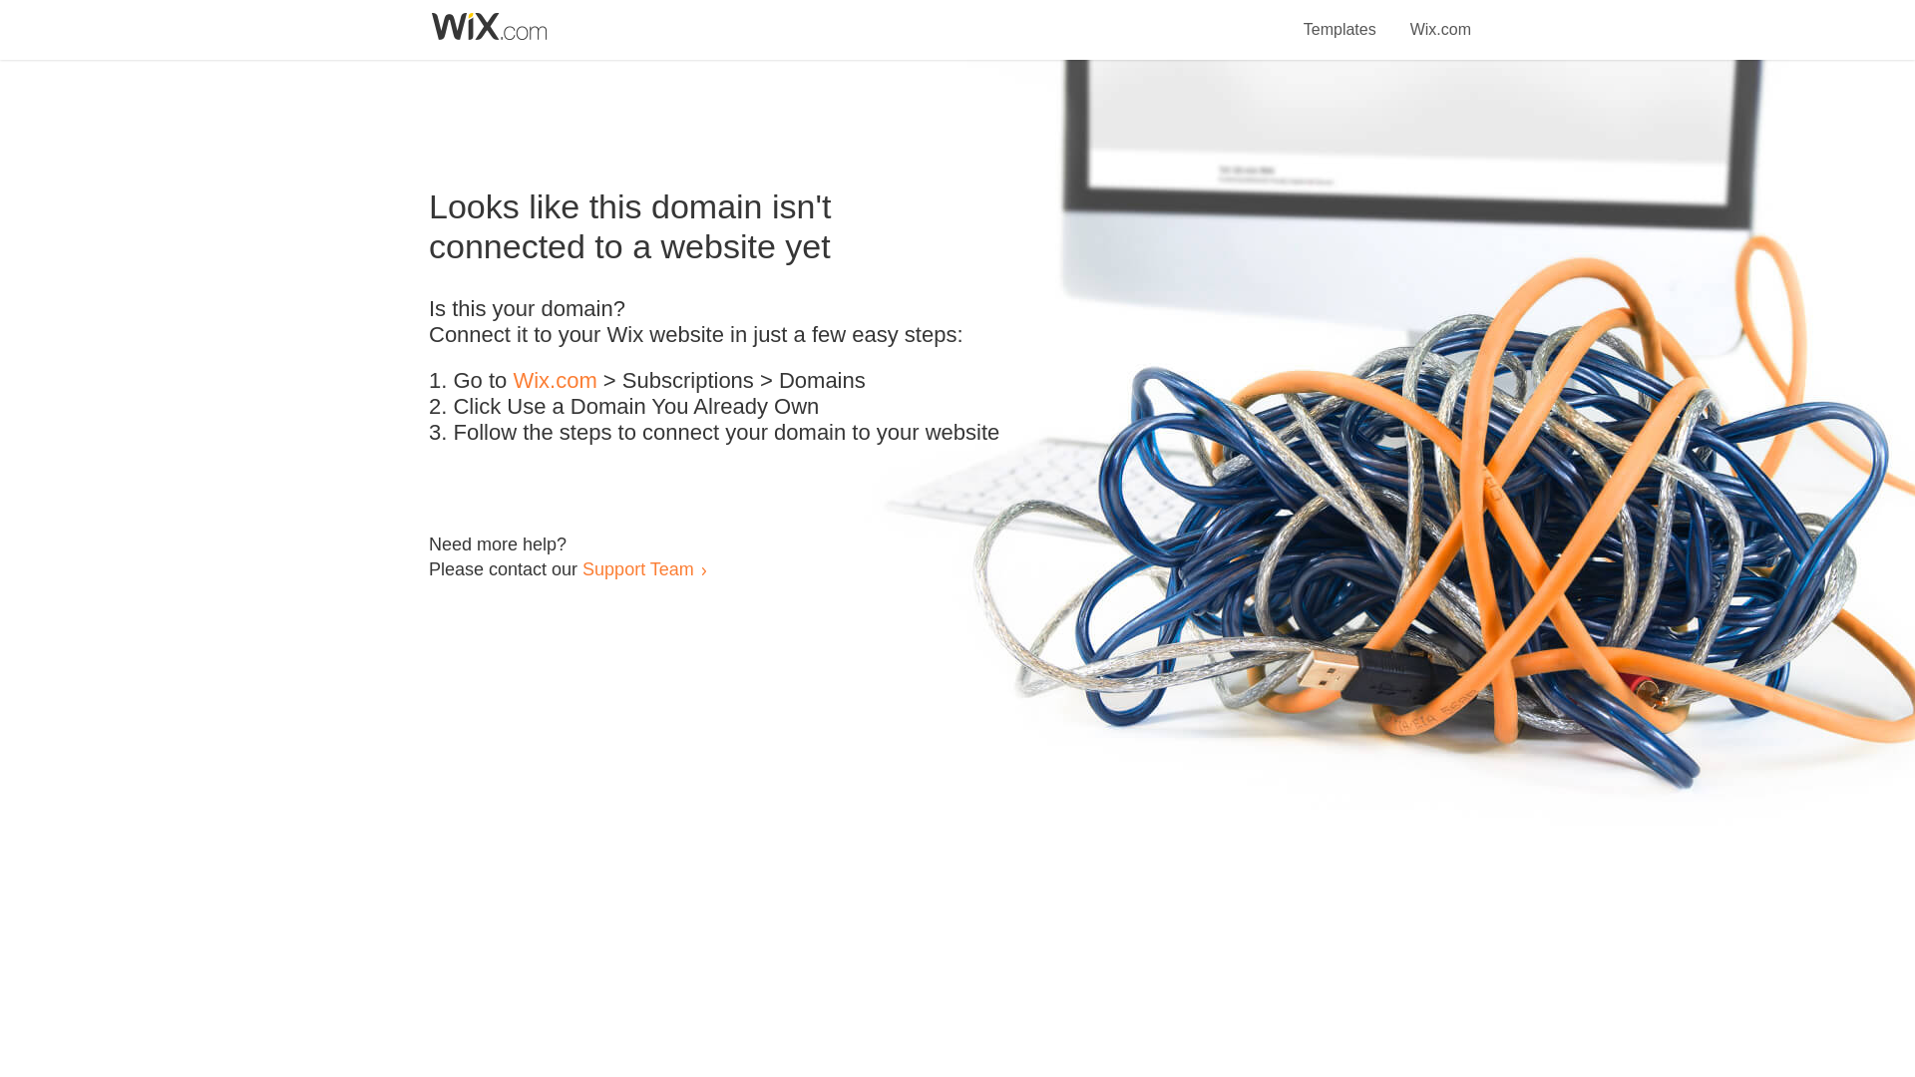 Image resolution: width=1915 pixels, height=1077 pixels. What do you see at coordinates (637, 568) in the screenshot?
I see `Support Team` at bounding box center [637, 568].